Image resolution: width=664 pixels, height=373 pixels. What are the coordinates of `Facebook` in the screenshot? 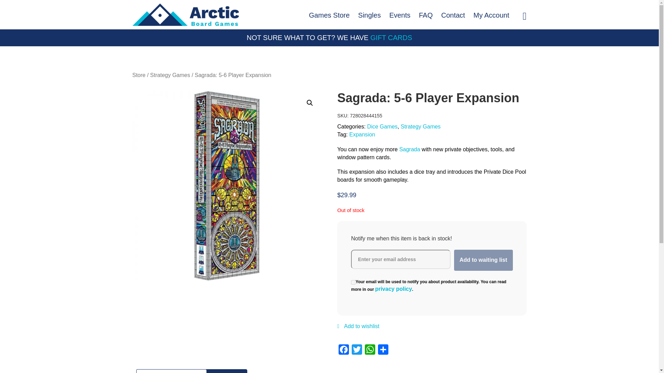 It's located at (344, 351).